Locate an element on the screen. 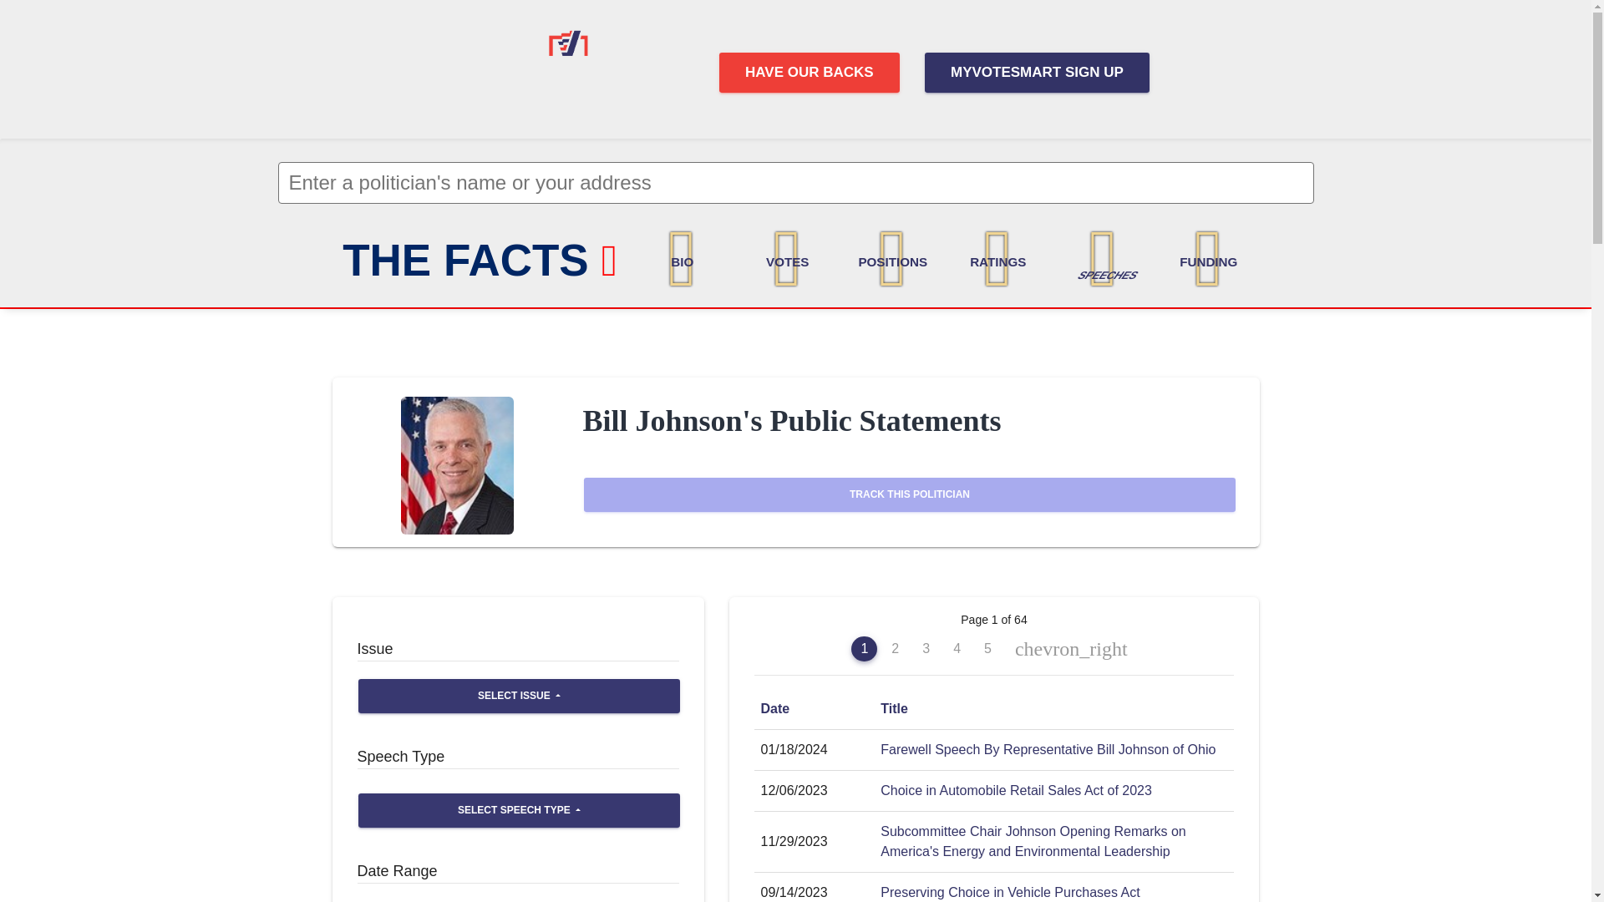 The image size is (1604, 902). POSITIONS is located at coordinates (893, 257).